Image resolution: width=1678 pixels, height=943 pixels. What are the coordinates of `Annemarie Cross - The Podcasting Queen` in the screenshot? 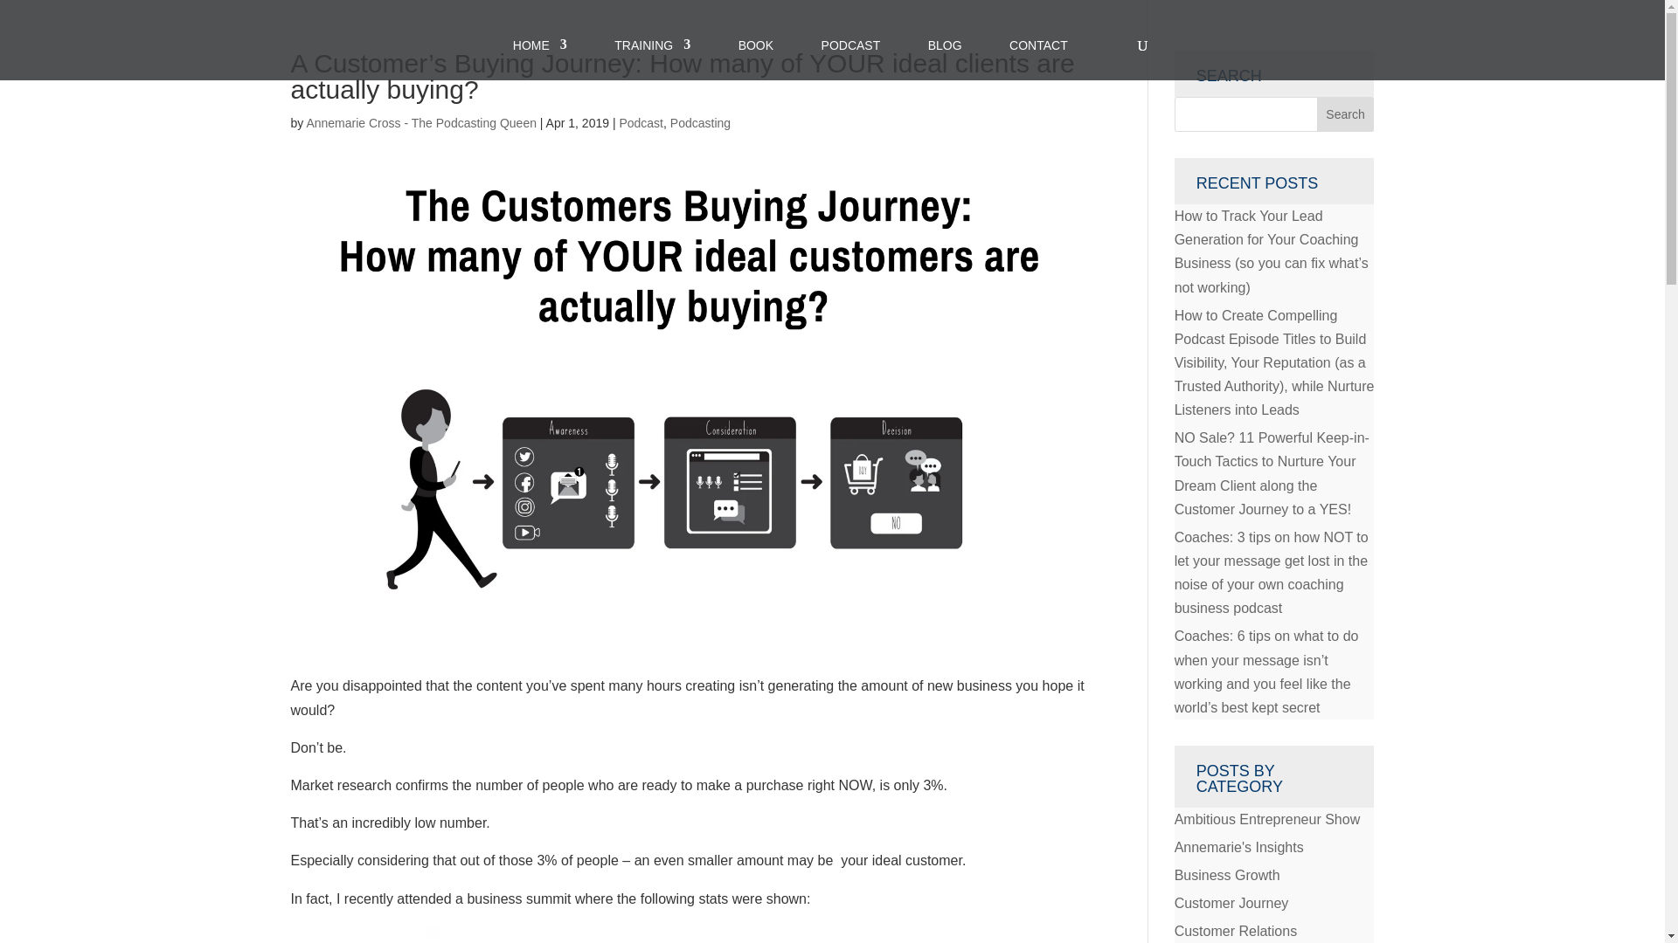 It's located at (421, 122).